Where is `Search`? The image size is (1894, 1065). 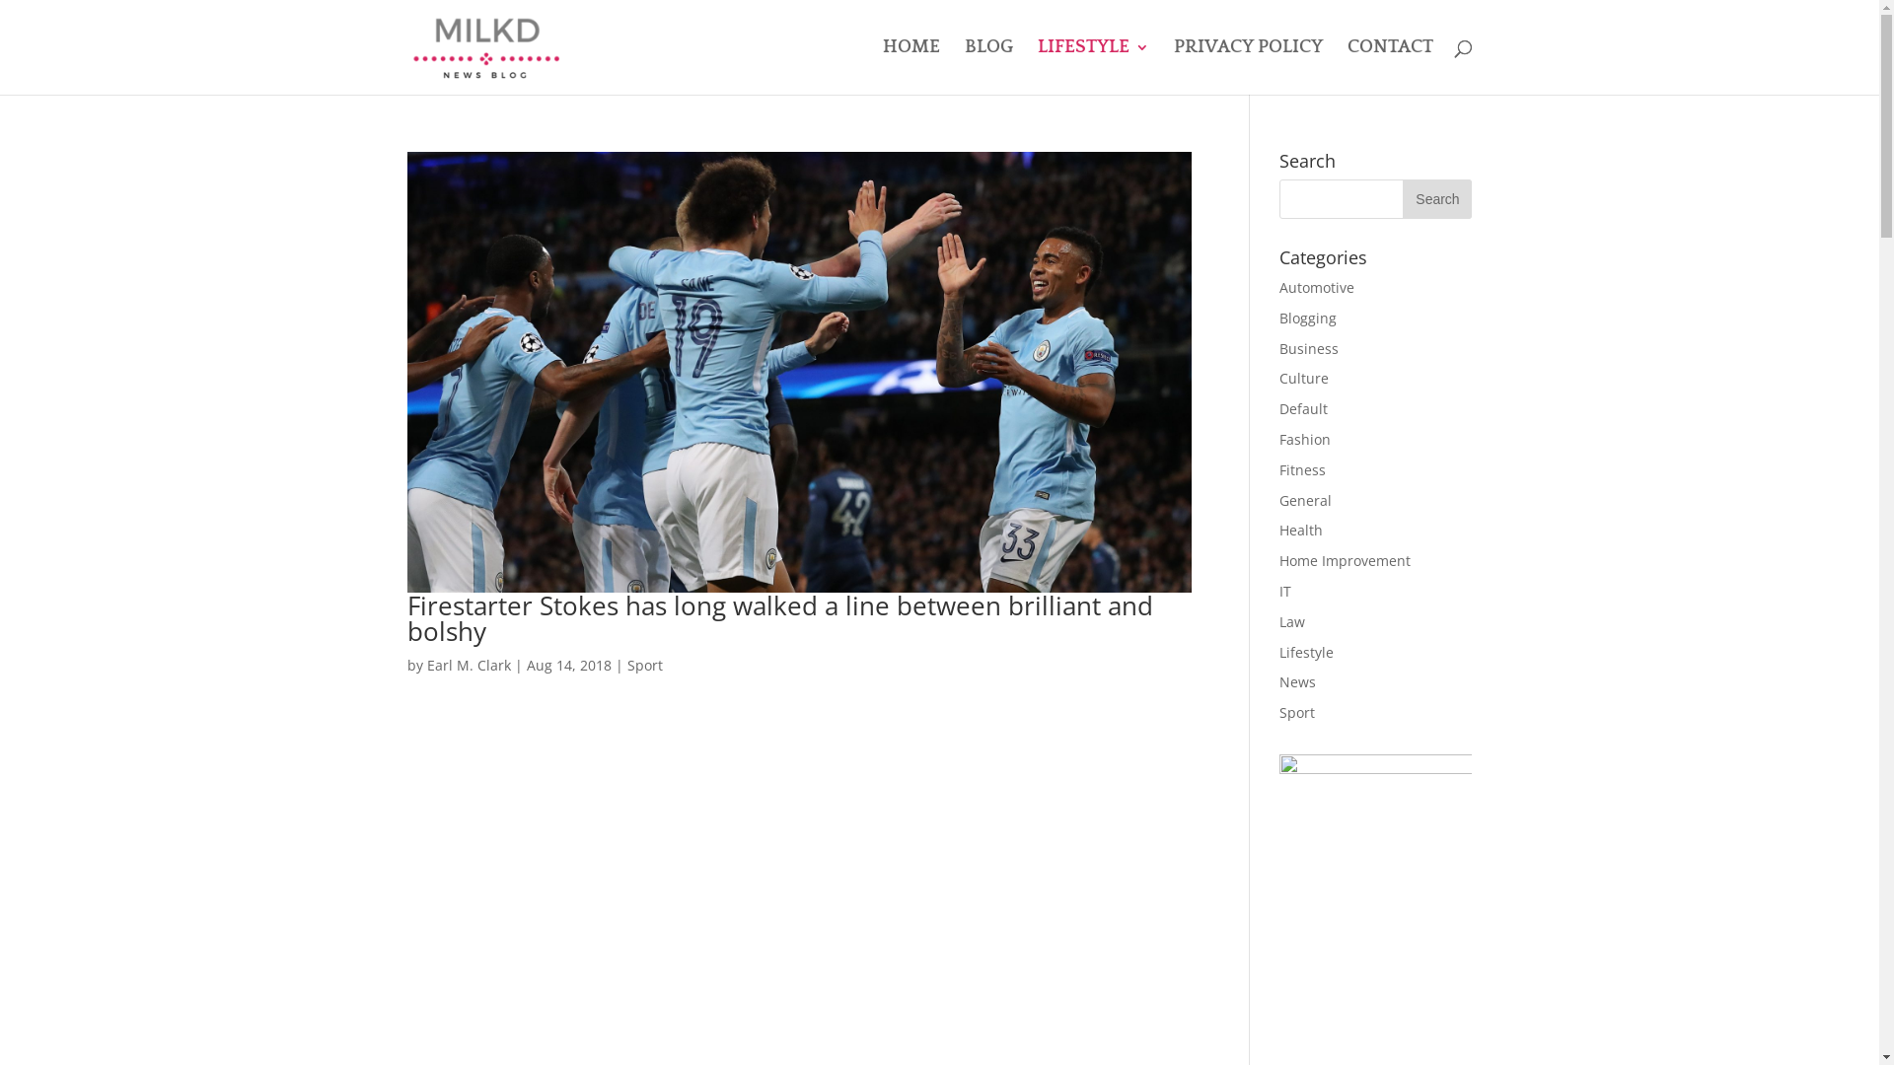 Search is located at coordinates (1437, 199).